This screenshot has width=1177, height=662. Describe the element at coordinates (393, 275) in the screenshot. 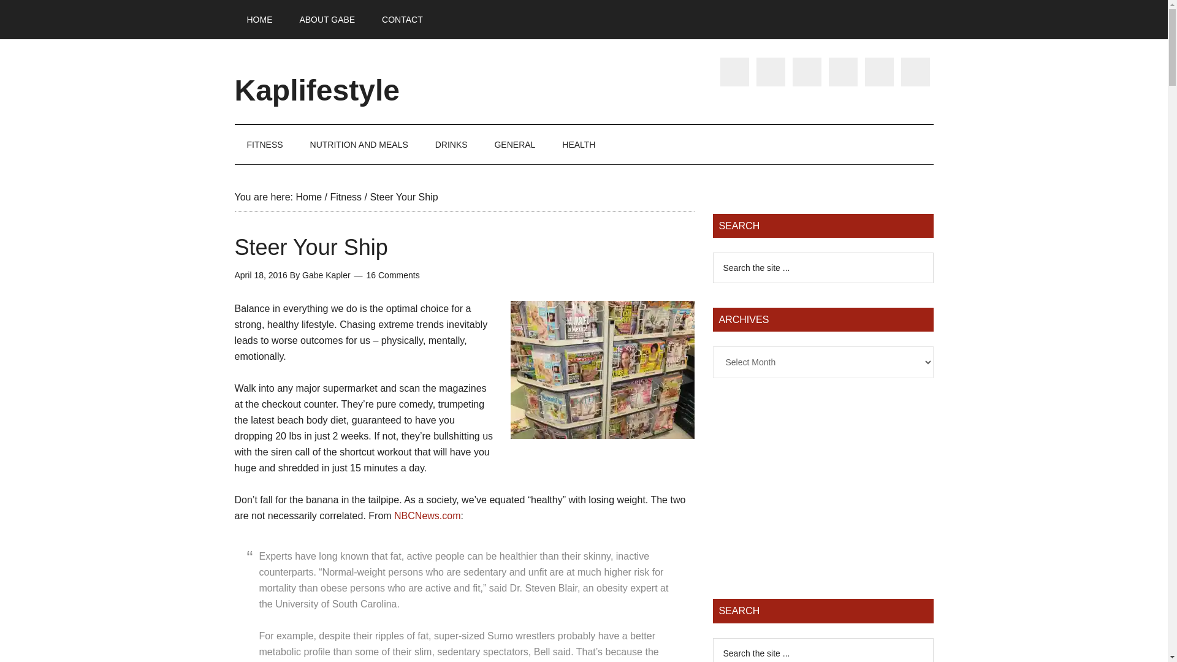

I see `16 Comments` at that location.